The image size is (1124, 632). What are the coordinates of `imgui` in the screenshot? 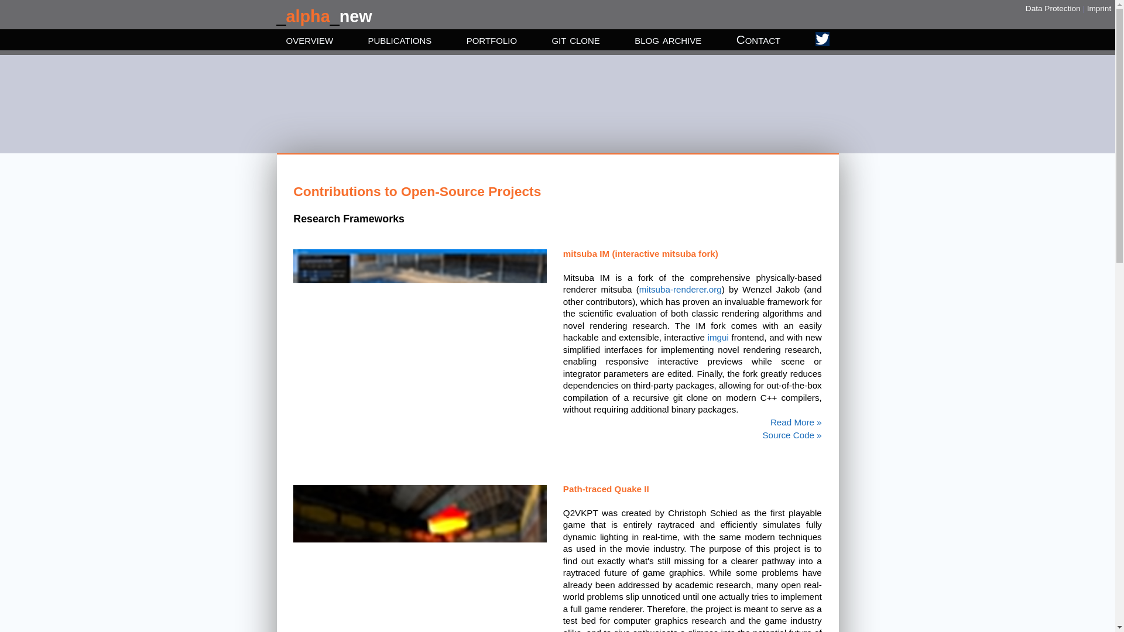 It's located at (718, 337).